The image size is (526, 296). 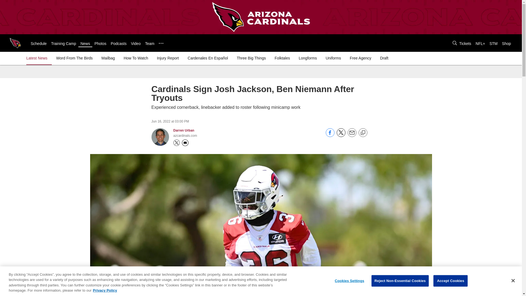 What do you see at coordinates (251, 58) in the screenshot?
I see `Three Big Things` at bounding box center [251, 58].